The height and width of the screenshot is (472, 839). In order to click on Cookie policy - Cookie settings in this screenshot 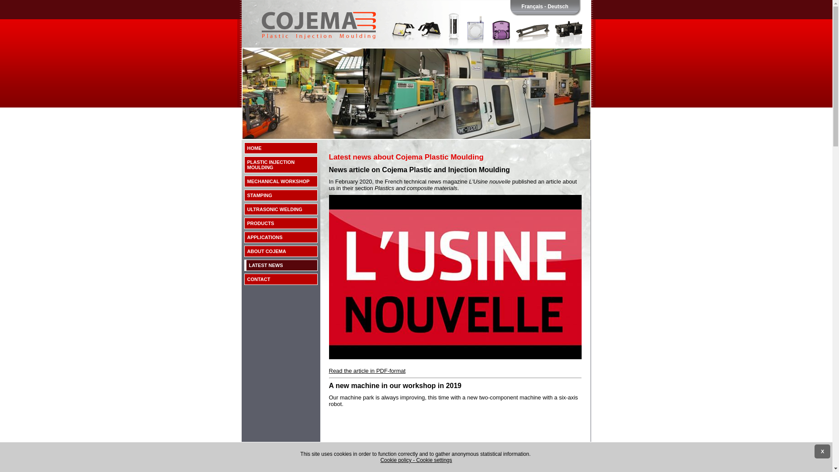, I will do `click(416, 460)`.